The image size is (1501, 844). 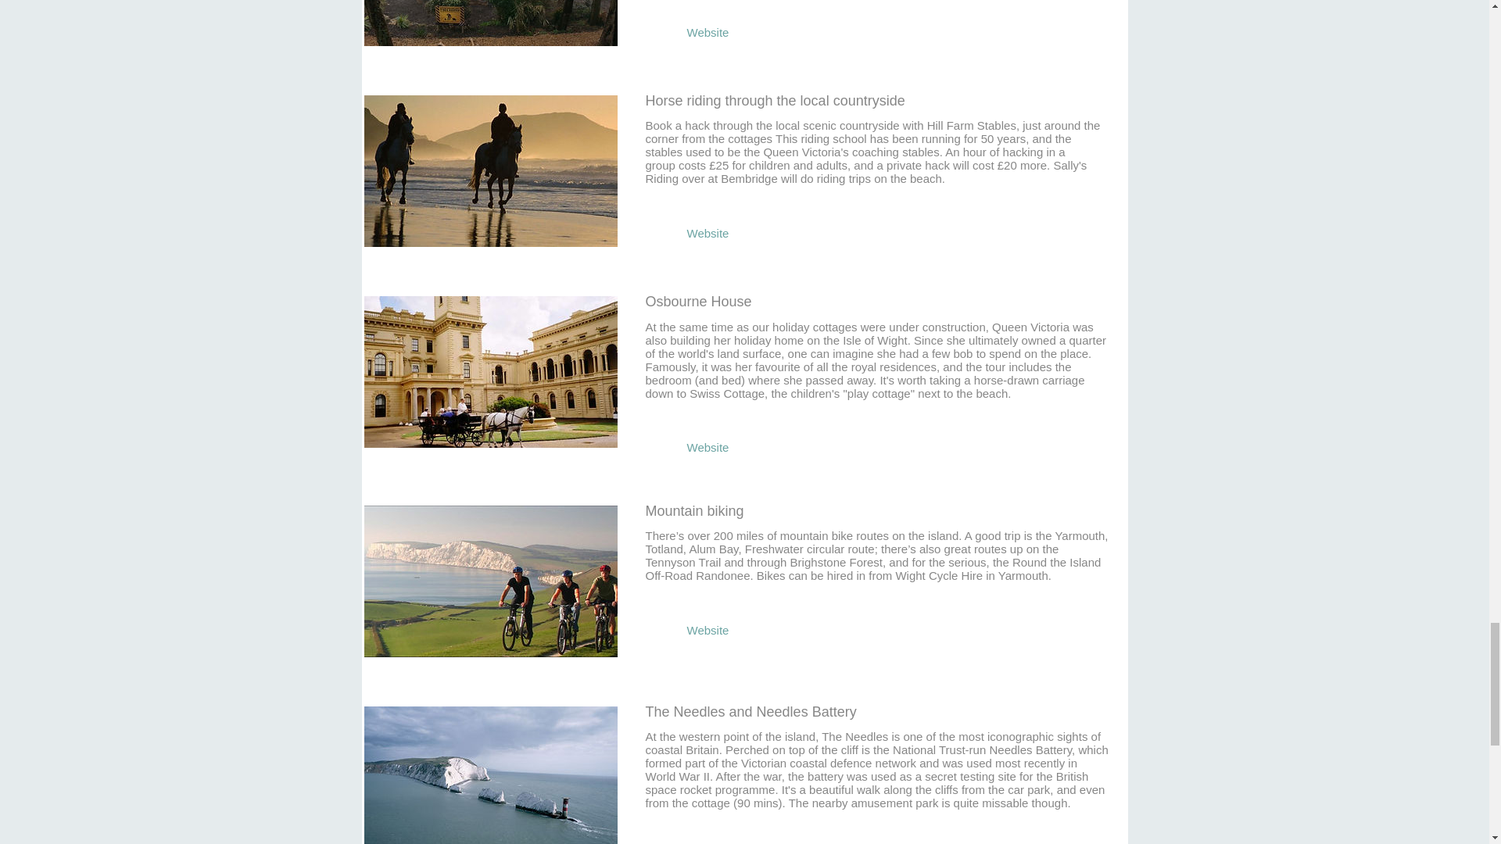 I want to click on Website, so click(x=708, y=233).